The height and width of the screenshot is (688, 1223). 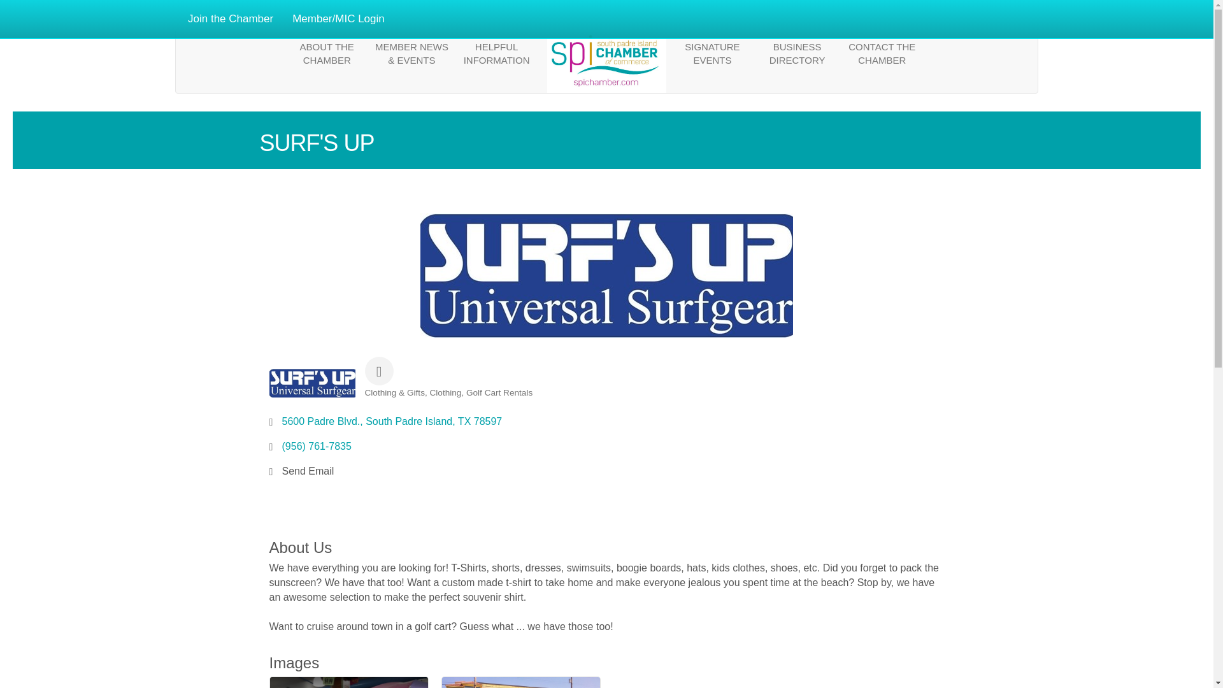 I want to click on Surf's Up, so click(x=606, y=275).